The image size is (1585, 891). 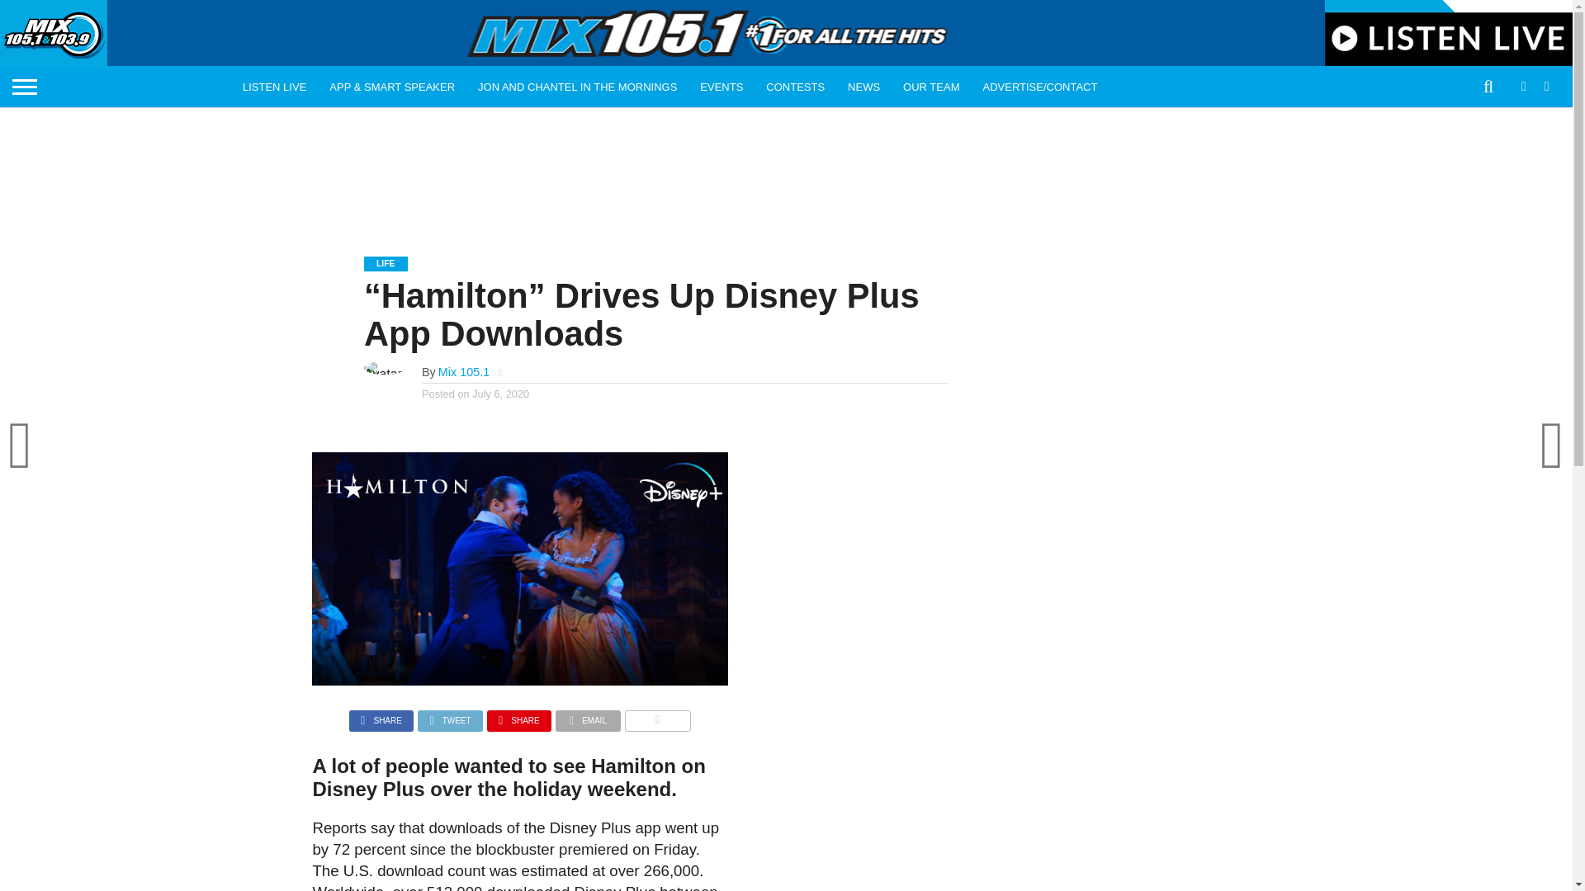 What do you see at coordinates (464, 371) in the screenshot?
I see `Posts by Mix 105.1` at bounding box center [464, 371].